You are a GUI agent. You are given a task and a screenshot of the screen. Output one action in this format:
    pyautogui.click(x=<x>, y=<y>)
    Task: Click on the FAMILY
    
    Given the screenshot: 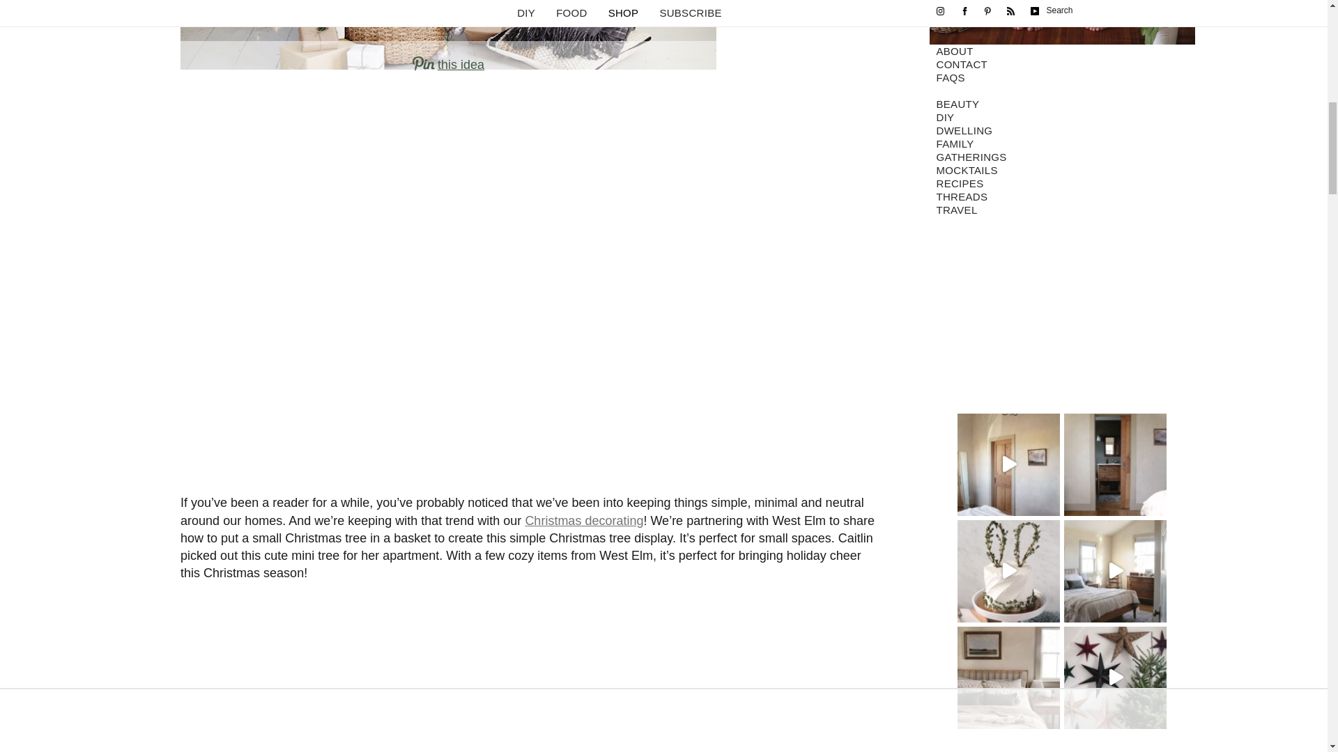 What is the action you would take?
    pyautogui.click(x=1062, y=144)
    